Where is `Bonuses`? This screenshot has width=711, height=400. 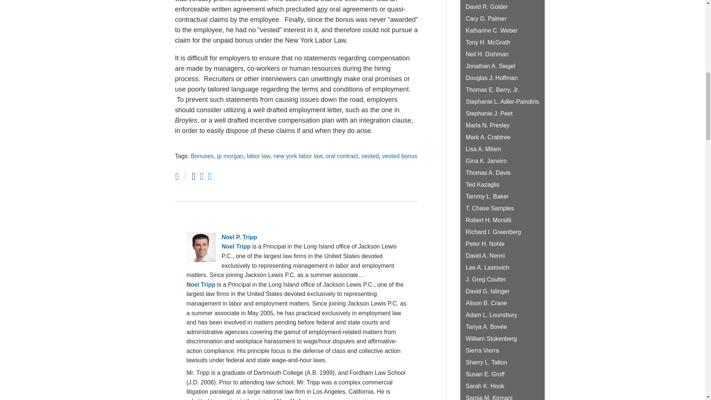 Bonuses is located at coordinates (202, 156).